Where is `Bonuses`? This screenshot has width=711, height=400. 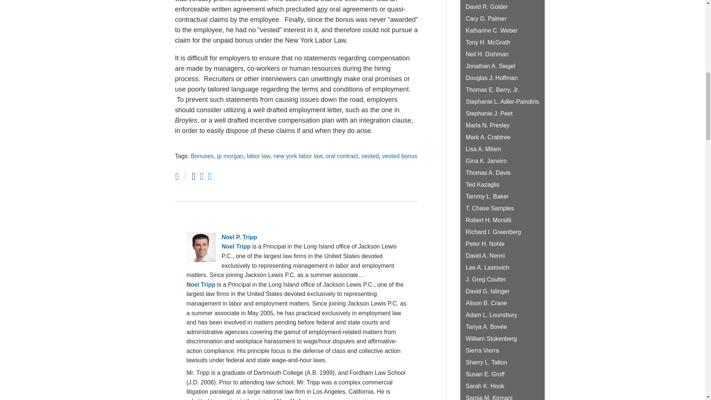 Bonuses is located at coordinates (202, 156).